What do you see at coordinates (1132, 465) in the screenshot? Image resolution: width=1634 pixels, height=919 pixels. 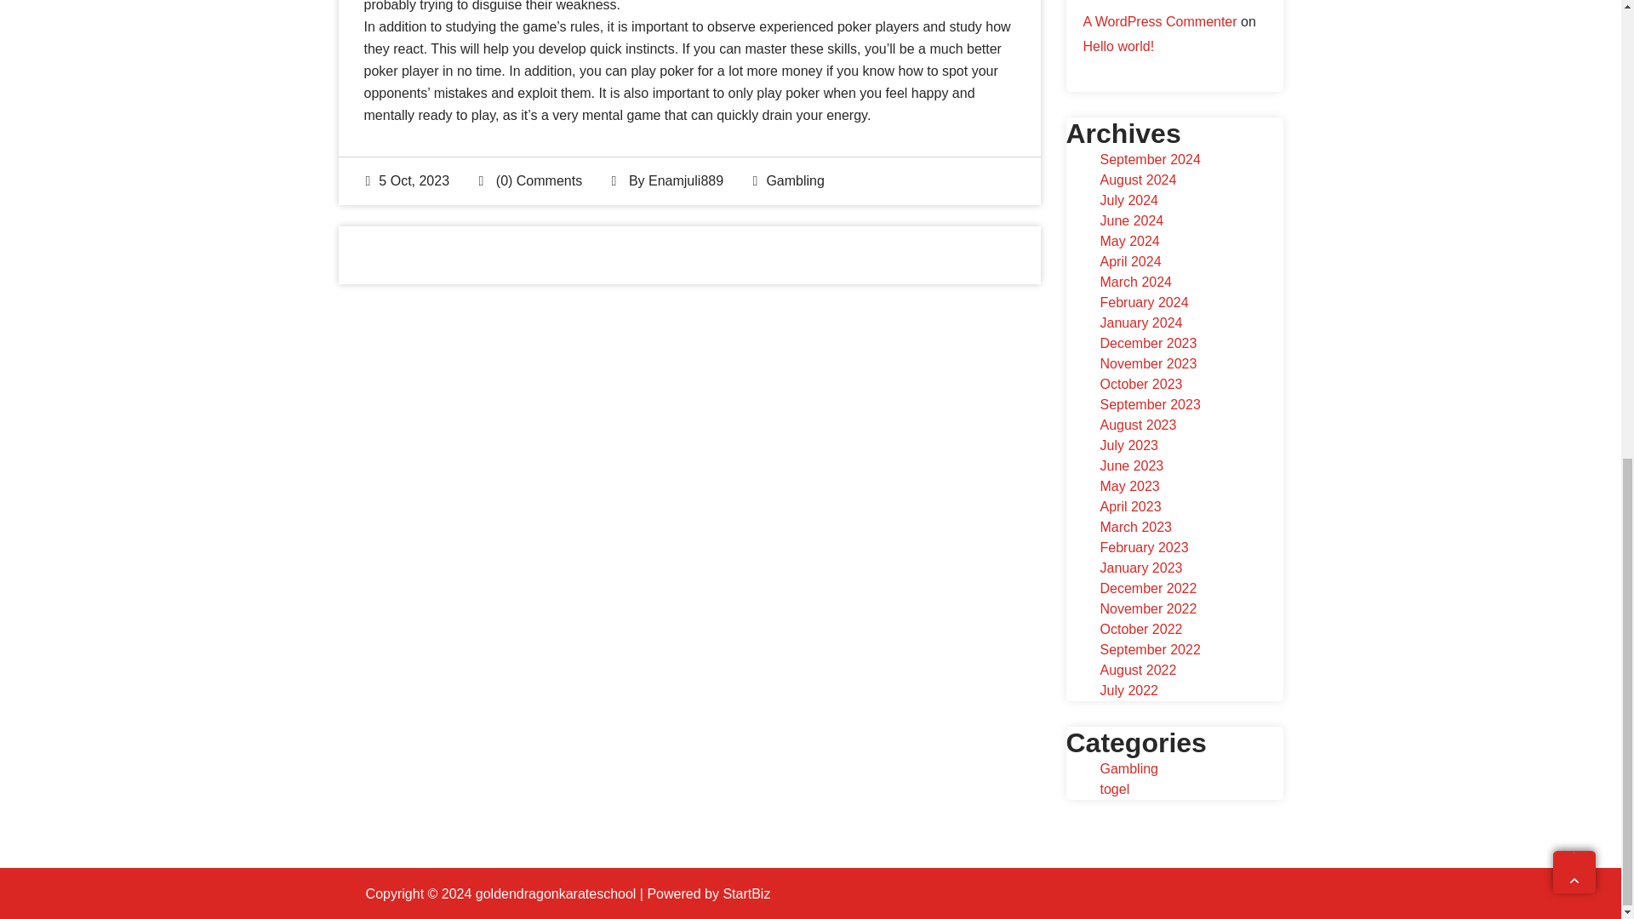 I see `June 2023` at bounding box center [1132, 465].